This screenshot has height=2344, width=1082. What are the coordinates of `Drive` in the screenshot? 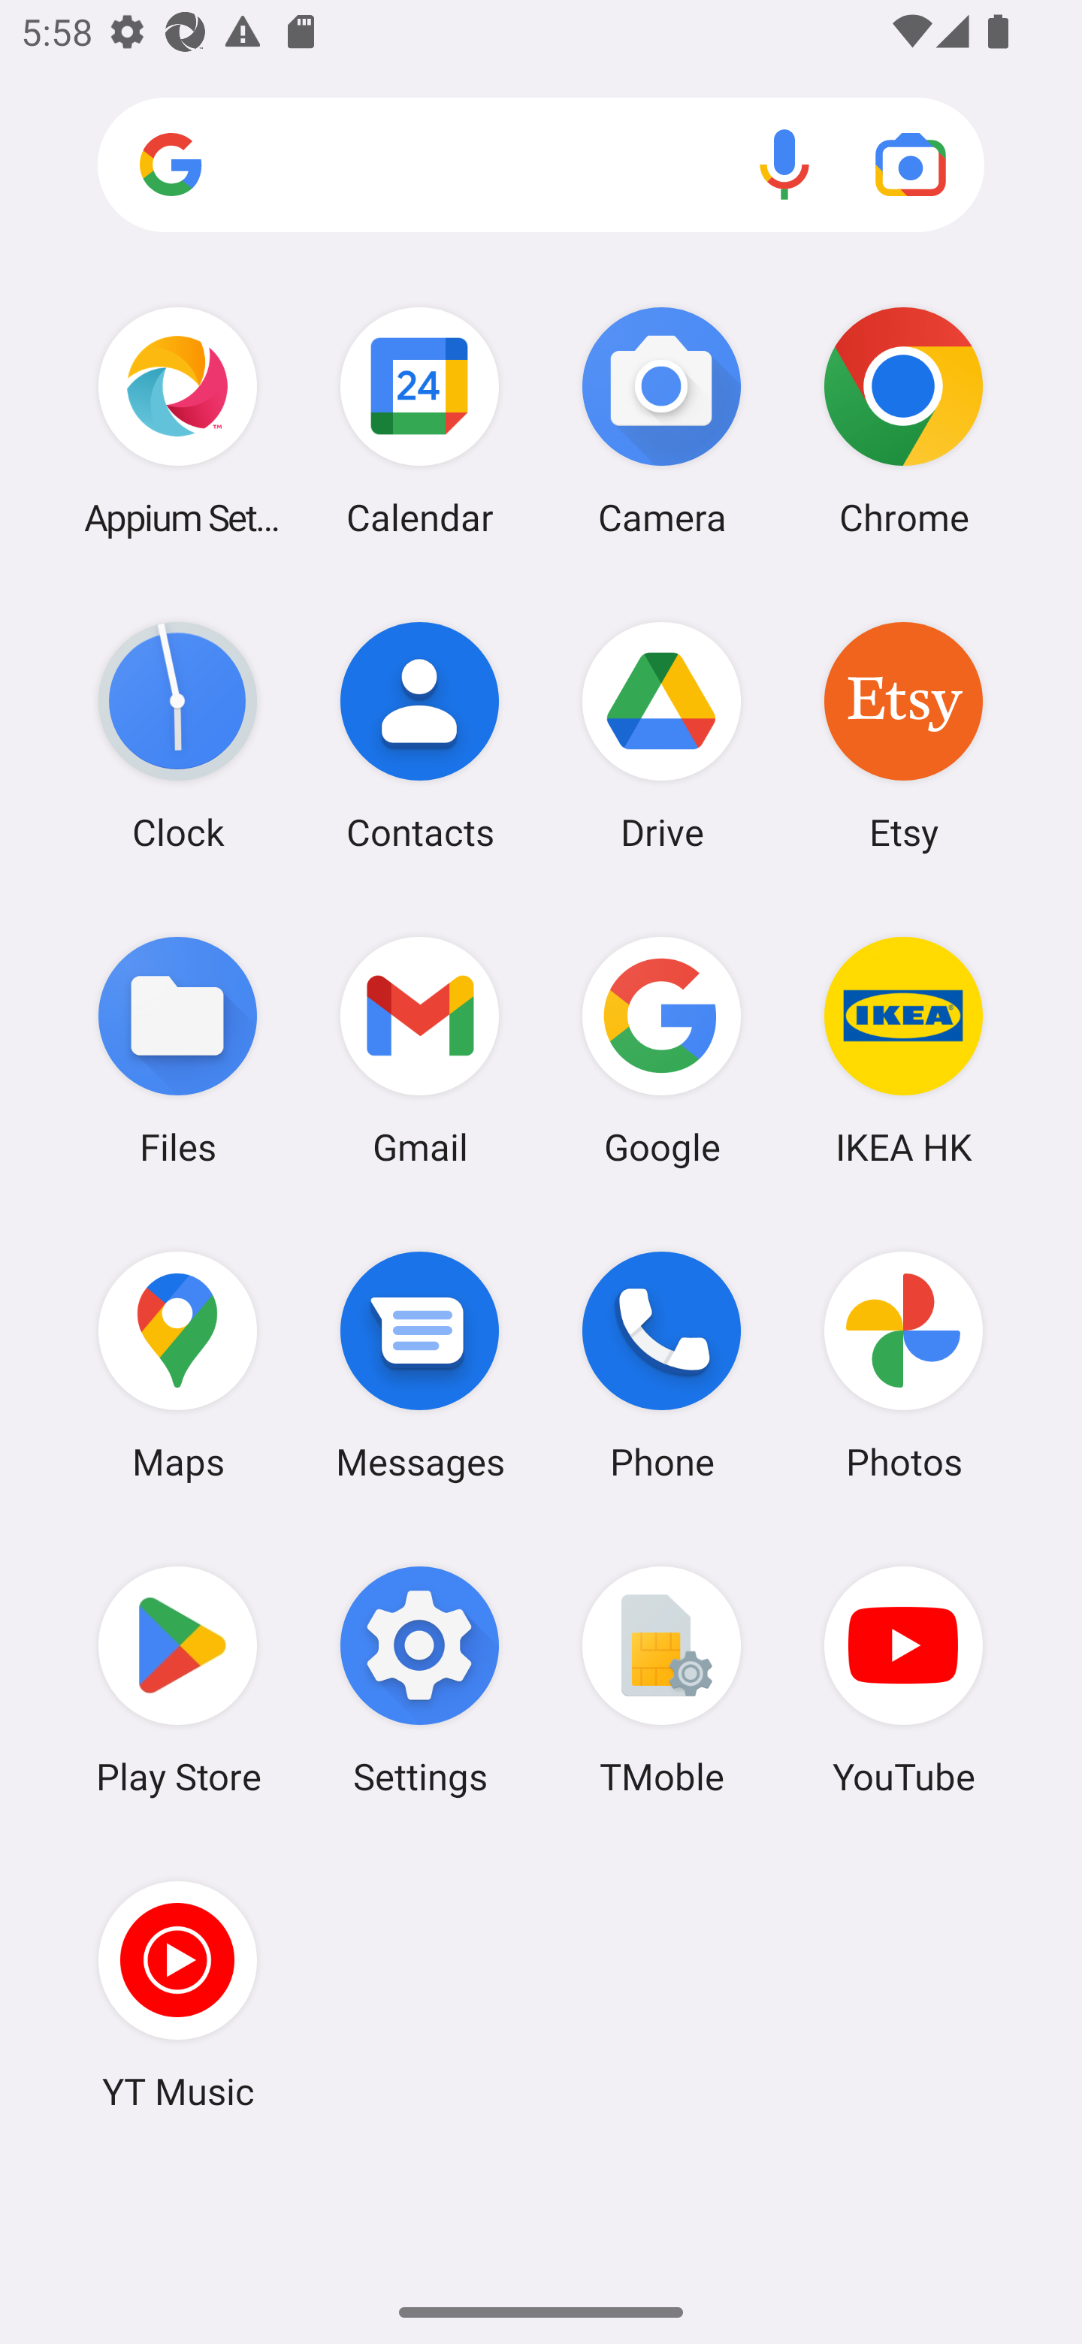 It's located at (662, 736).